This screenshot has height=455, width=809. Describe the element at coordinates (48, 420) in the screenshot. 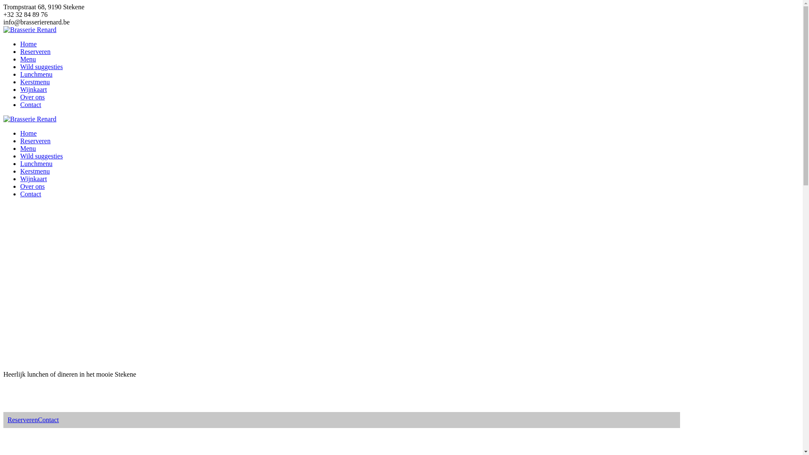

I see `Contact` at that location.